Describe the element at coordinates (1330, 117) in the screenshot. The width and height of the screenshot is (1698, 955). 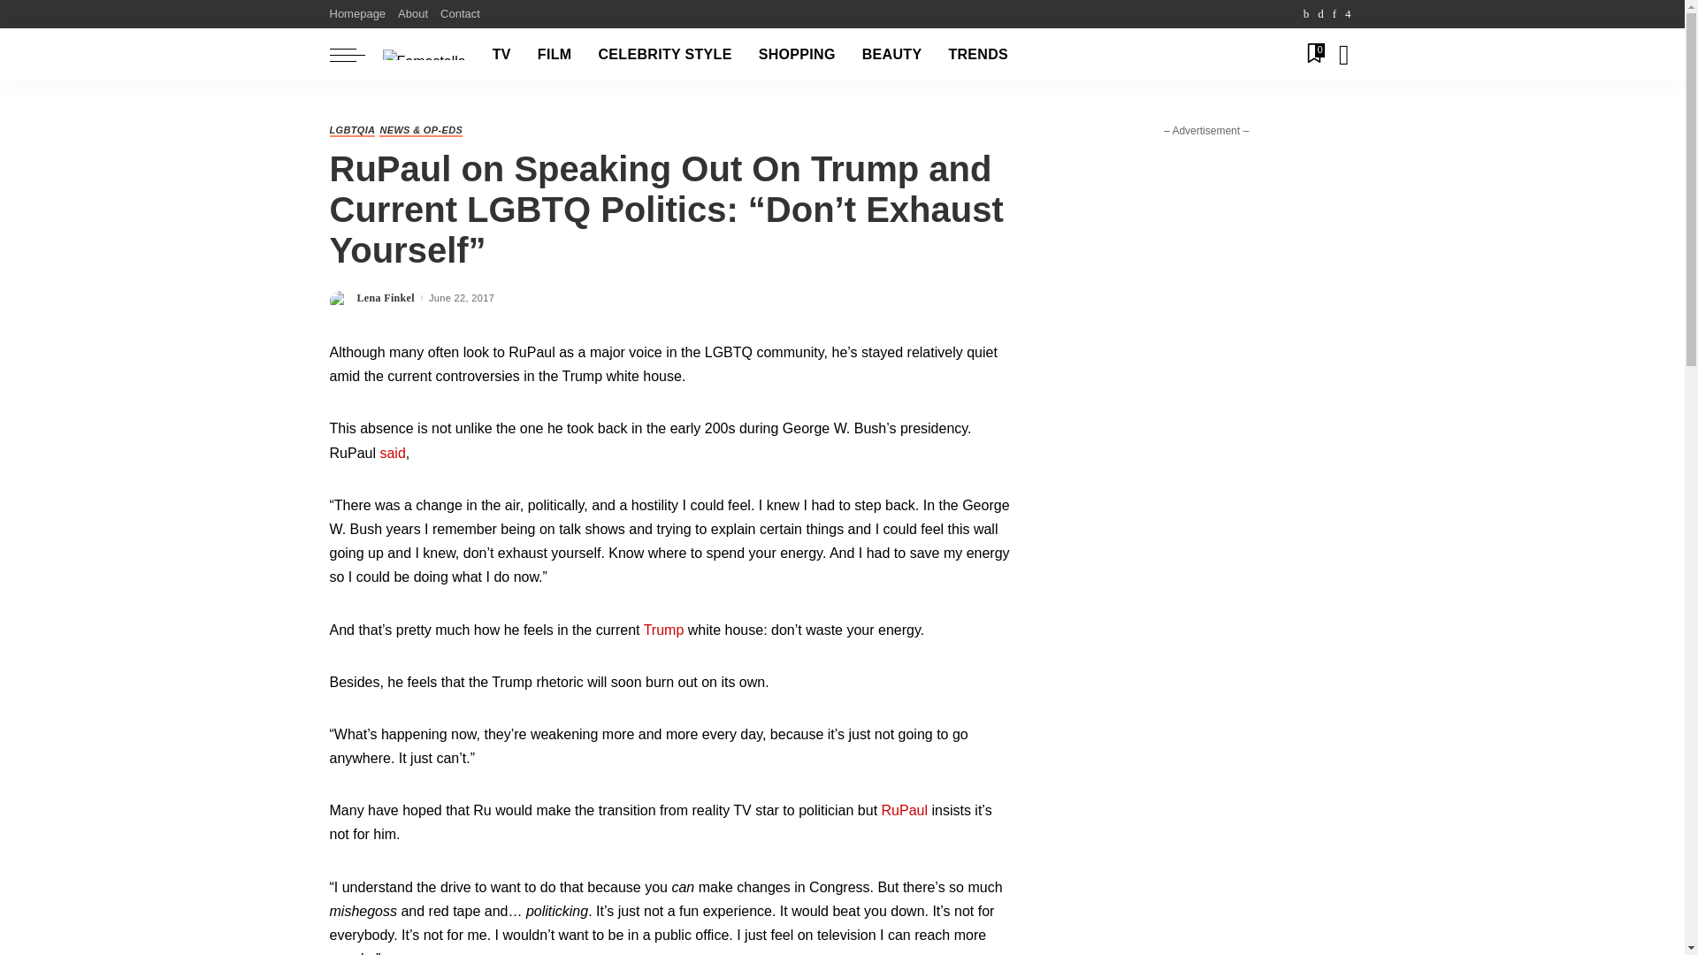
I see `Search` at that location.